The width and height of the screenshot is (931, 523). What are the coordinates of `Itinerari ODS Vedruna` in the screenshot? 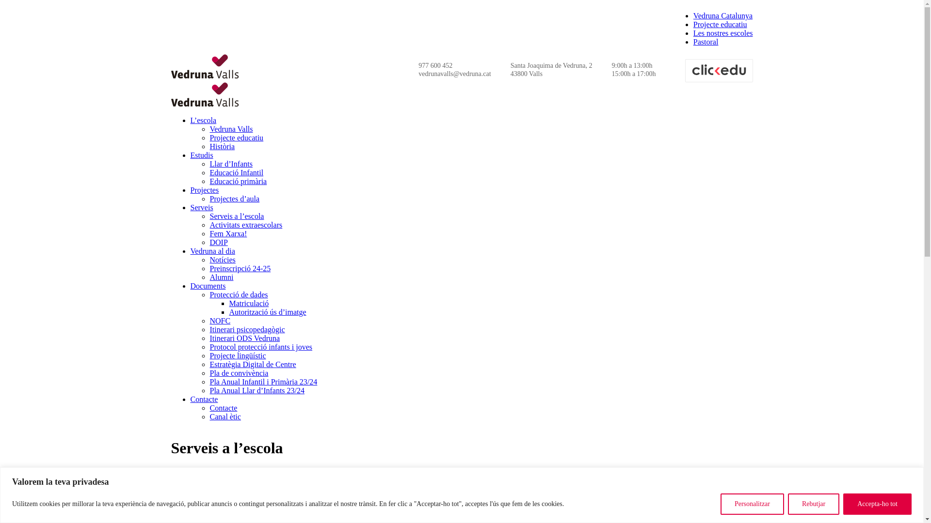 It's located at (244, 338).